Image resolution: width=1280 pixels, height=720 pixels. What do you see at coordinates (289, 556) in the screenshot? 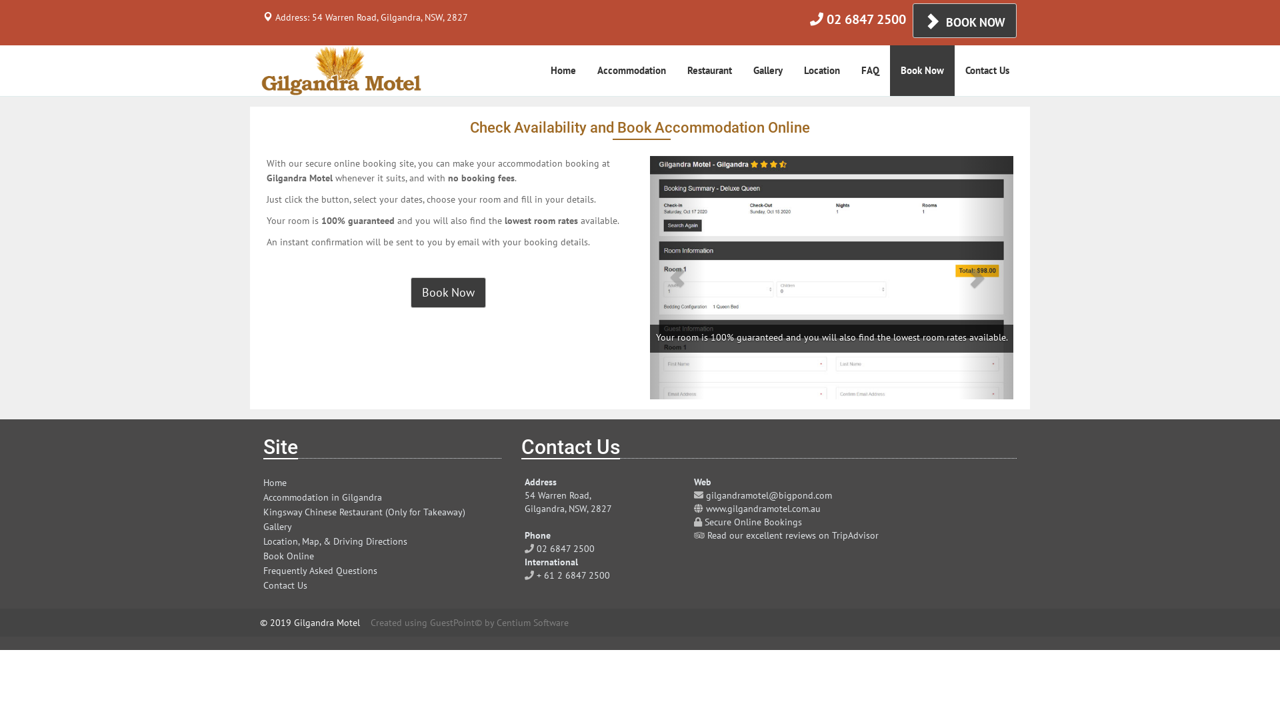
I see `Book Online` at bounding box center [289, 556].